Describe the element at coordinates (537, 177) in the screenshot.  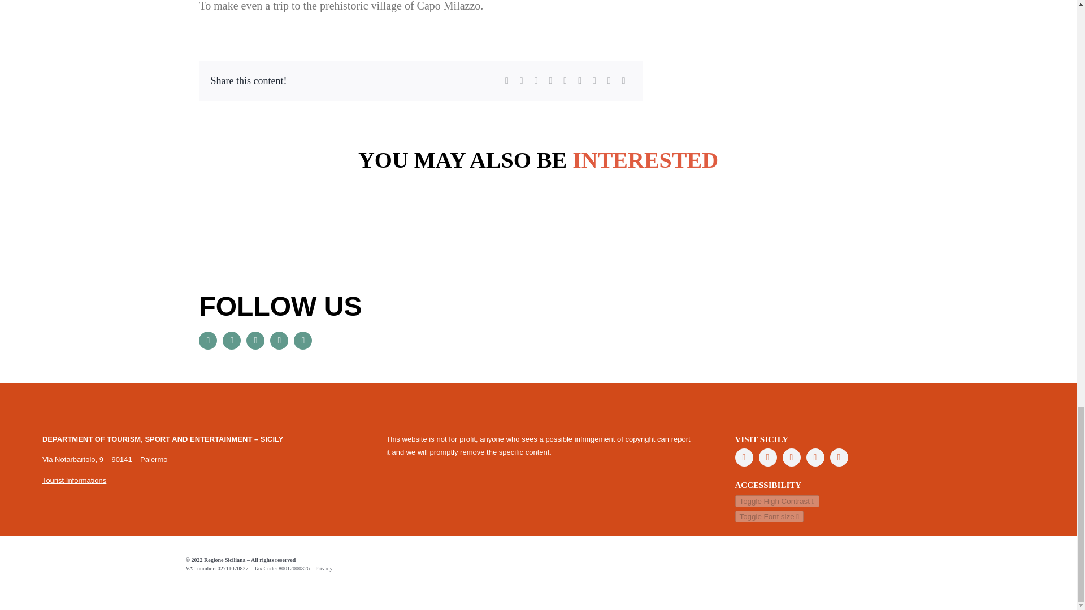
I see `YOU MAY ALSO BE INTERESTED` at that location.